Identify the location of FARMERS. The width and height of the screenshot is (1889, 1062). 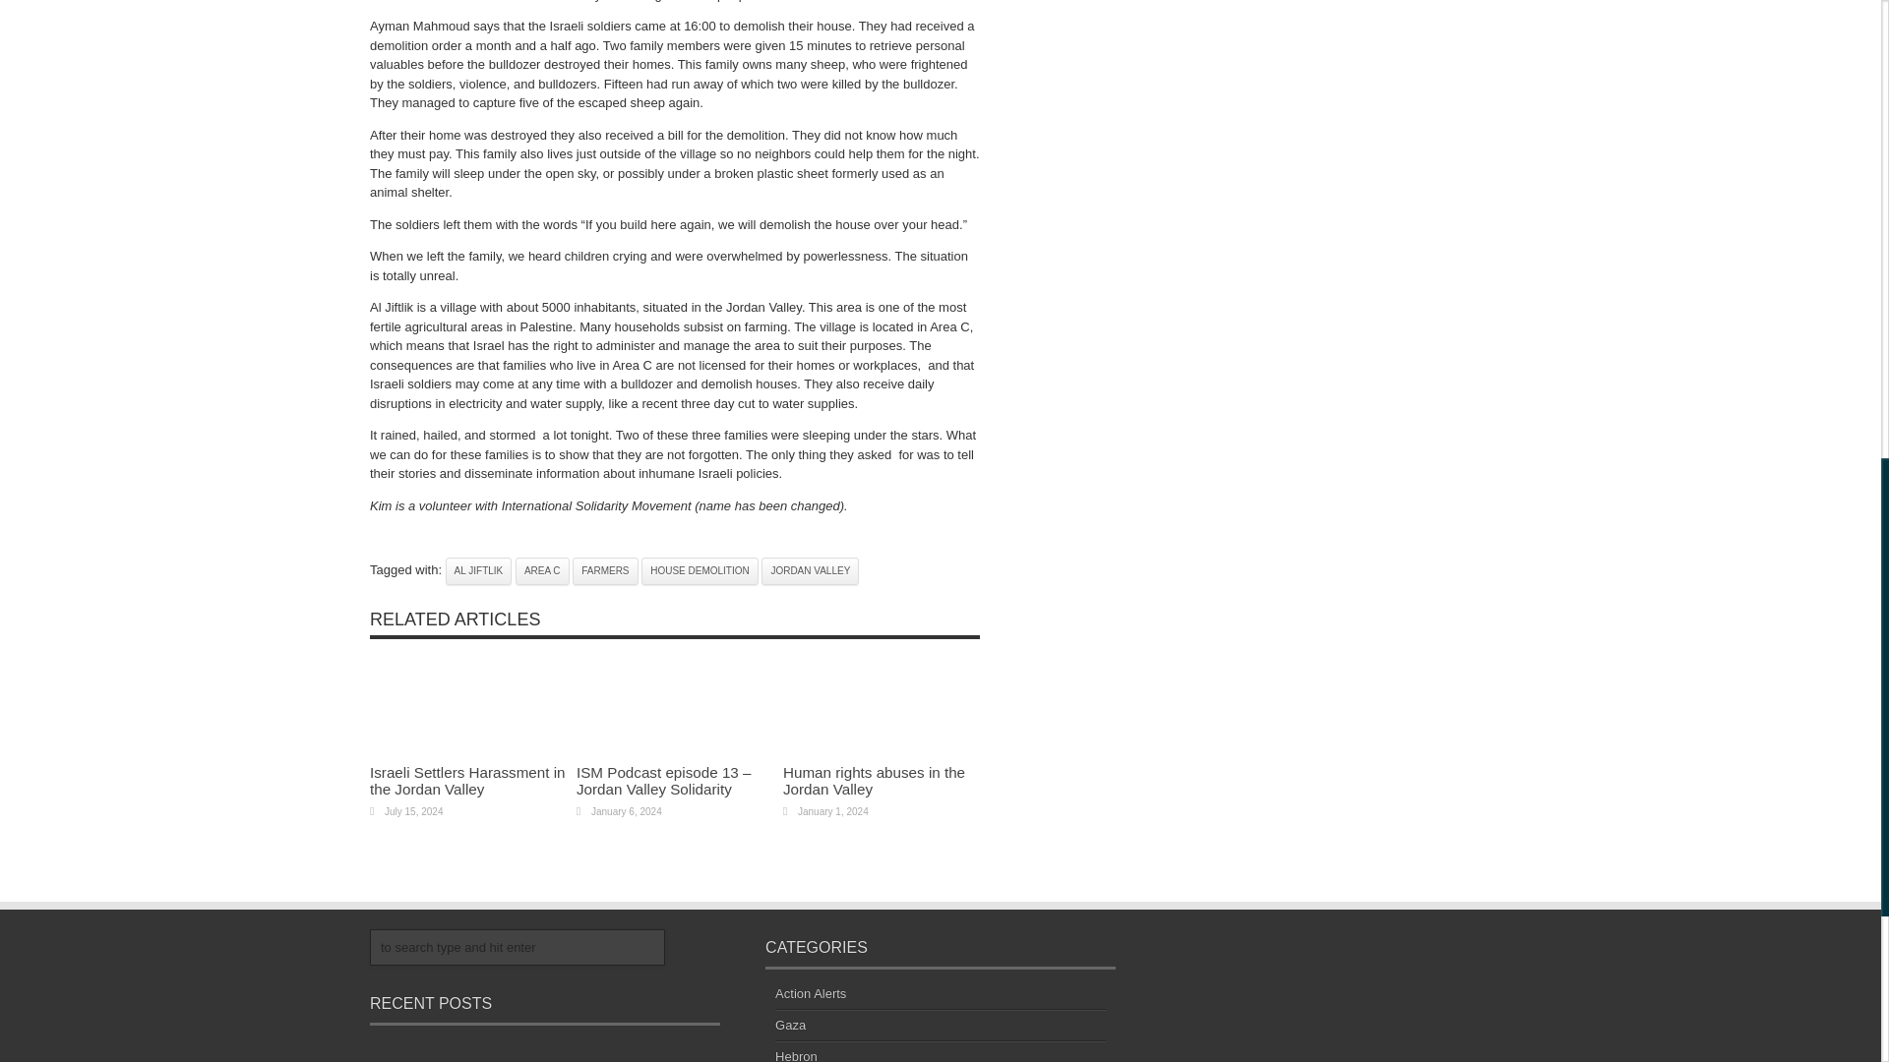
(604, 571).